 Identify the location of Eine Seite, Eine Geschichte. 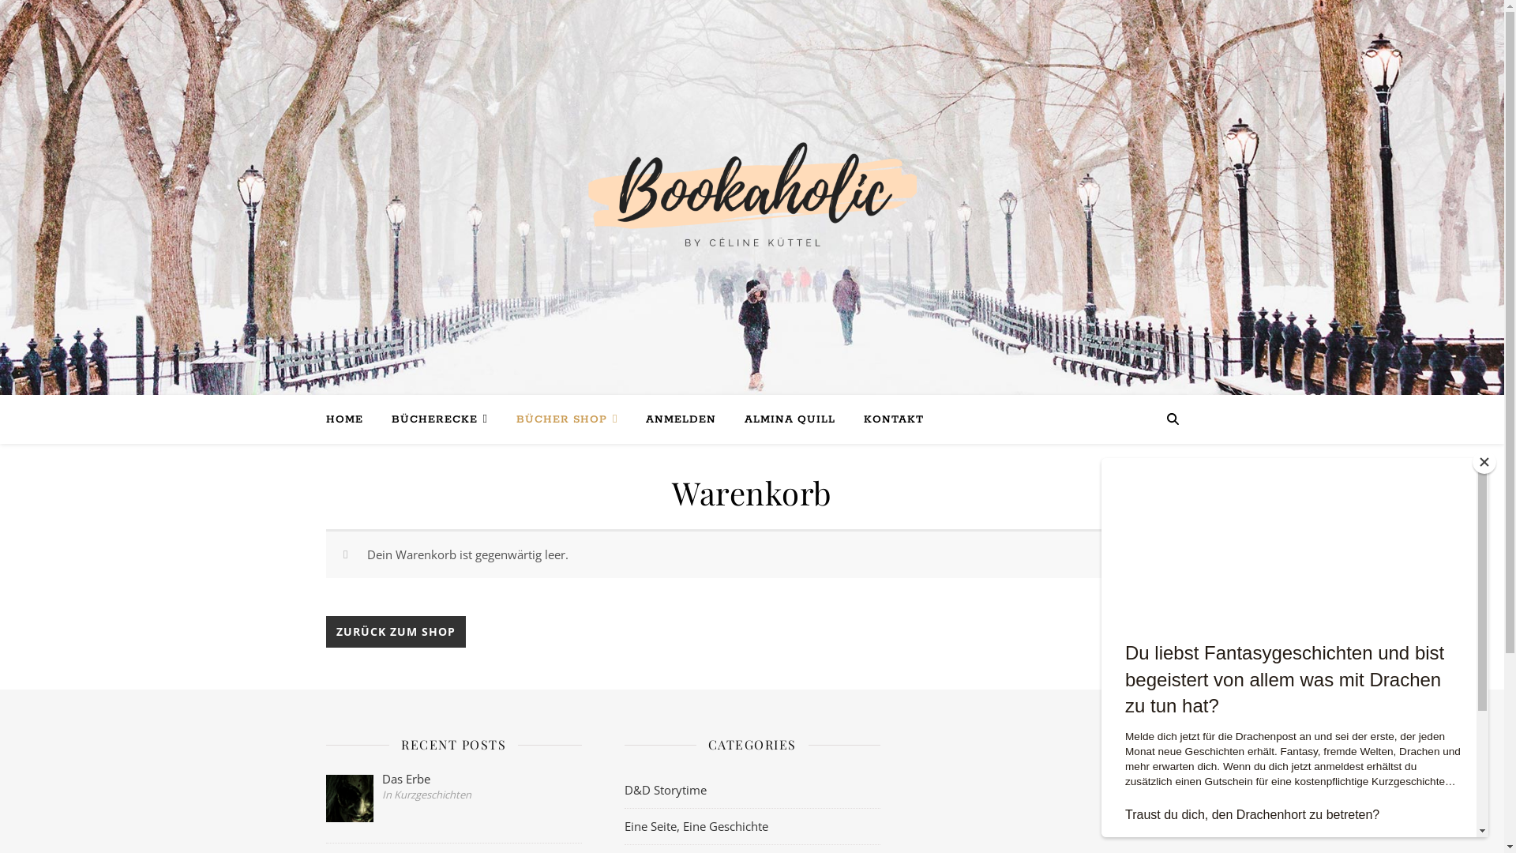
(696, 826).